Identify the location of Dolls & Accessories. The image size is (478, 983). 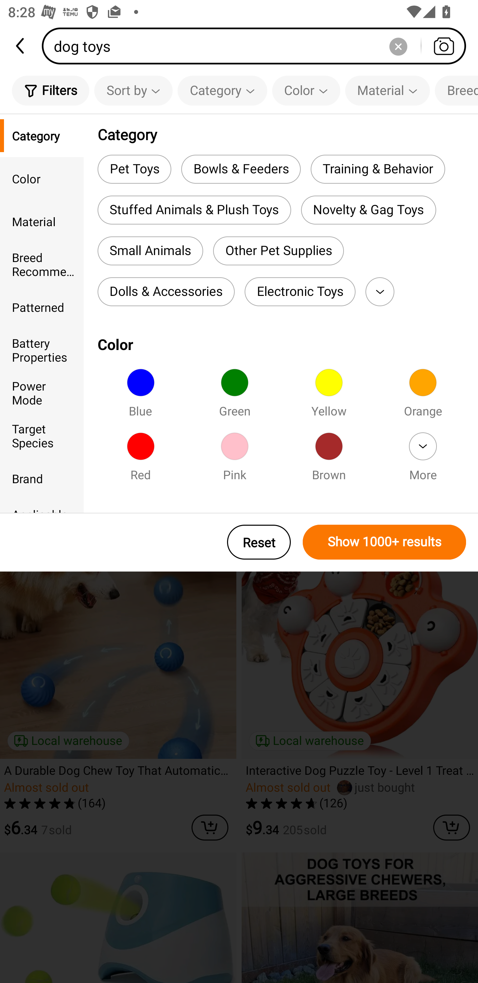
(166, 291).